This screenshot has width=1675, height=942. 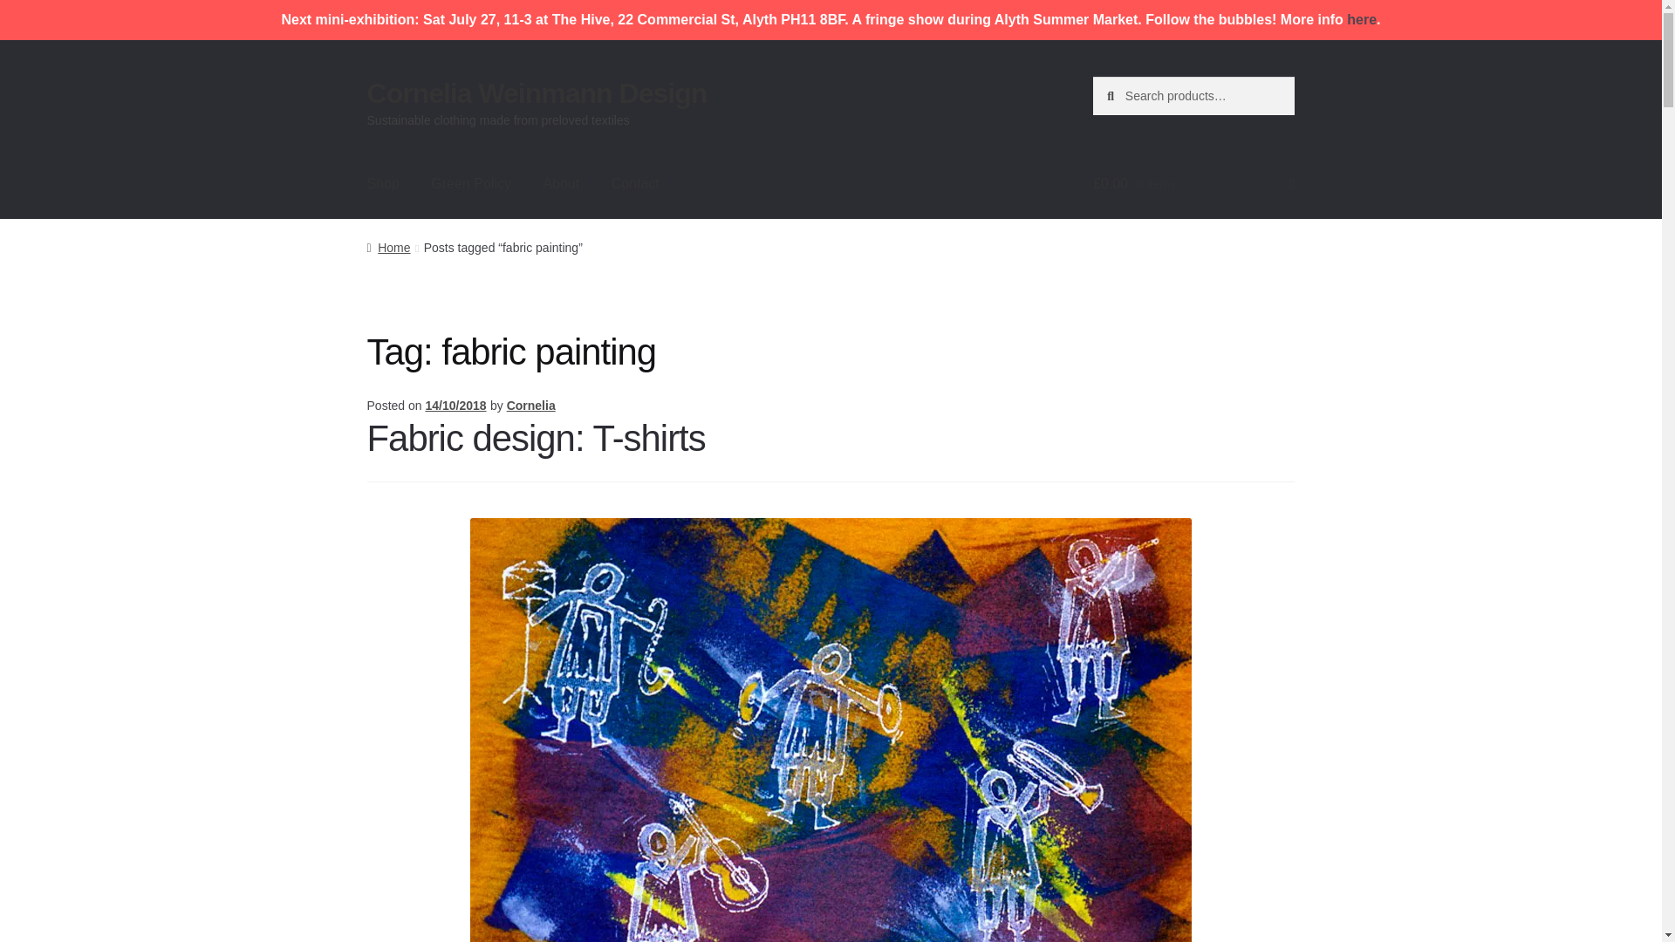 I want to click on View your shopping basket, so click(x=1193, y=183).